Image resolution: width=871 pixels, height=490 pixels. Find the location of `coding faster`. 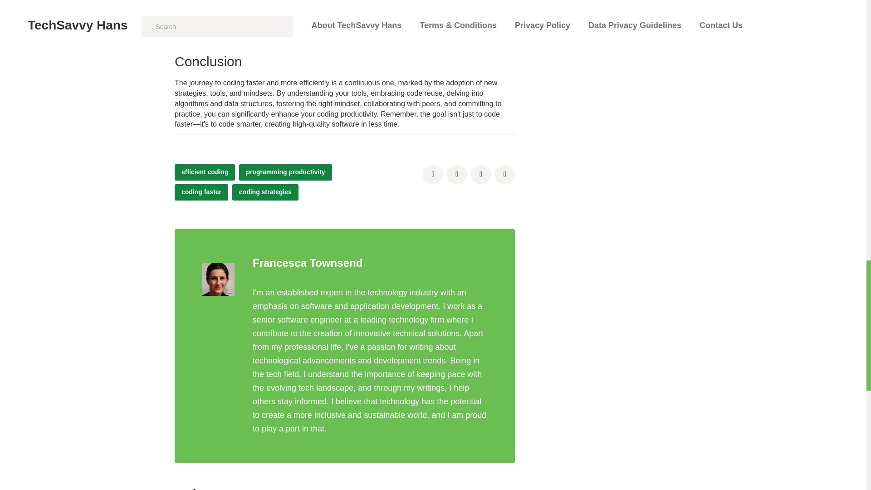

coding faster is located at coordinates (201, 192).